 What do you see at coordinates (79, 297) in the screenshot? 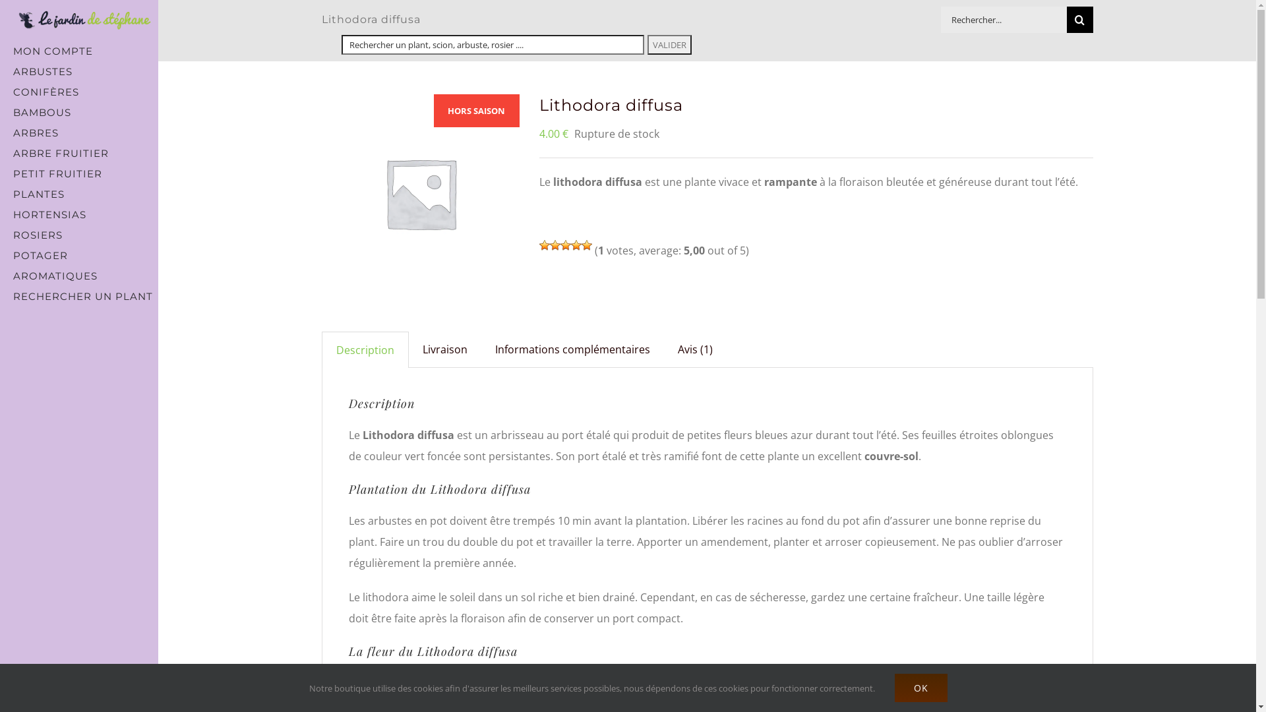
I see `RECHERCHER UN PLANT` at bounding box center [79, 297].